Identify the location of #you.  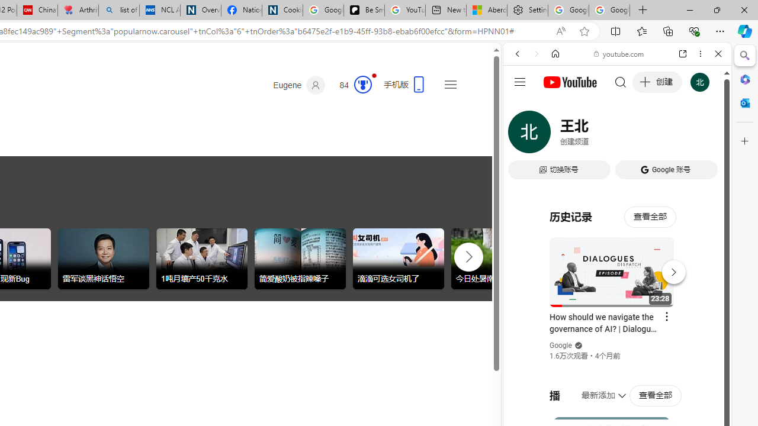
(617, 264).